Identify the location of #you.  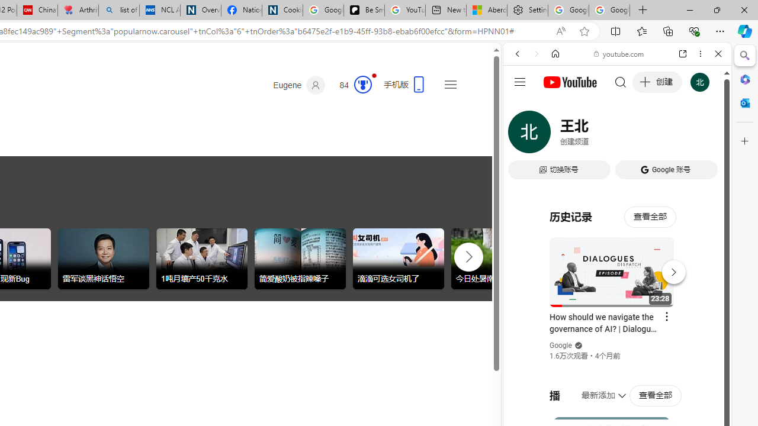
(617, 264).